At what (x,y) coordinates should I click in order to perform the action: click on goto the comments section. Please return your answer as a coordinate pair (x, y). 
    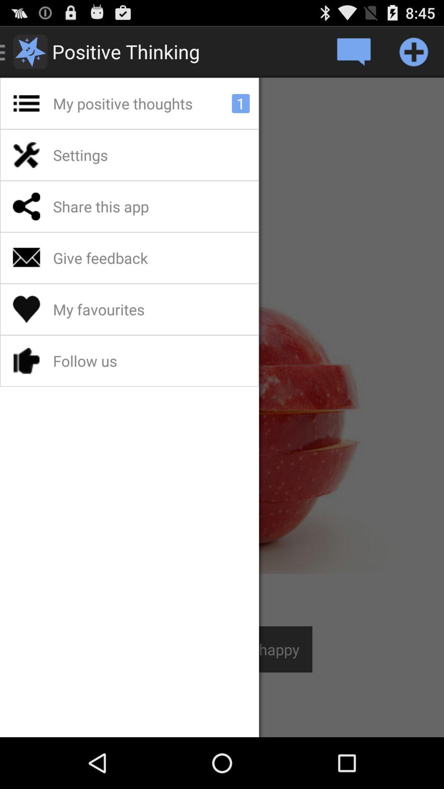
    Looking at the image, I should click on (354, 52).